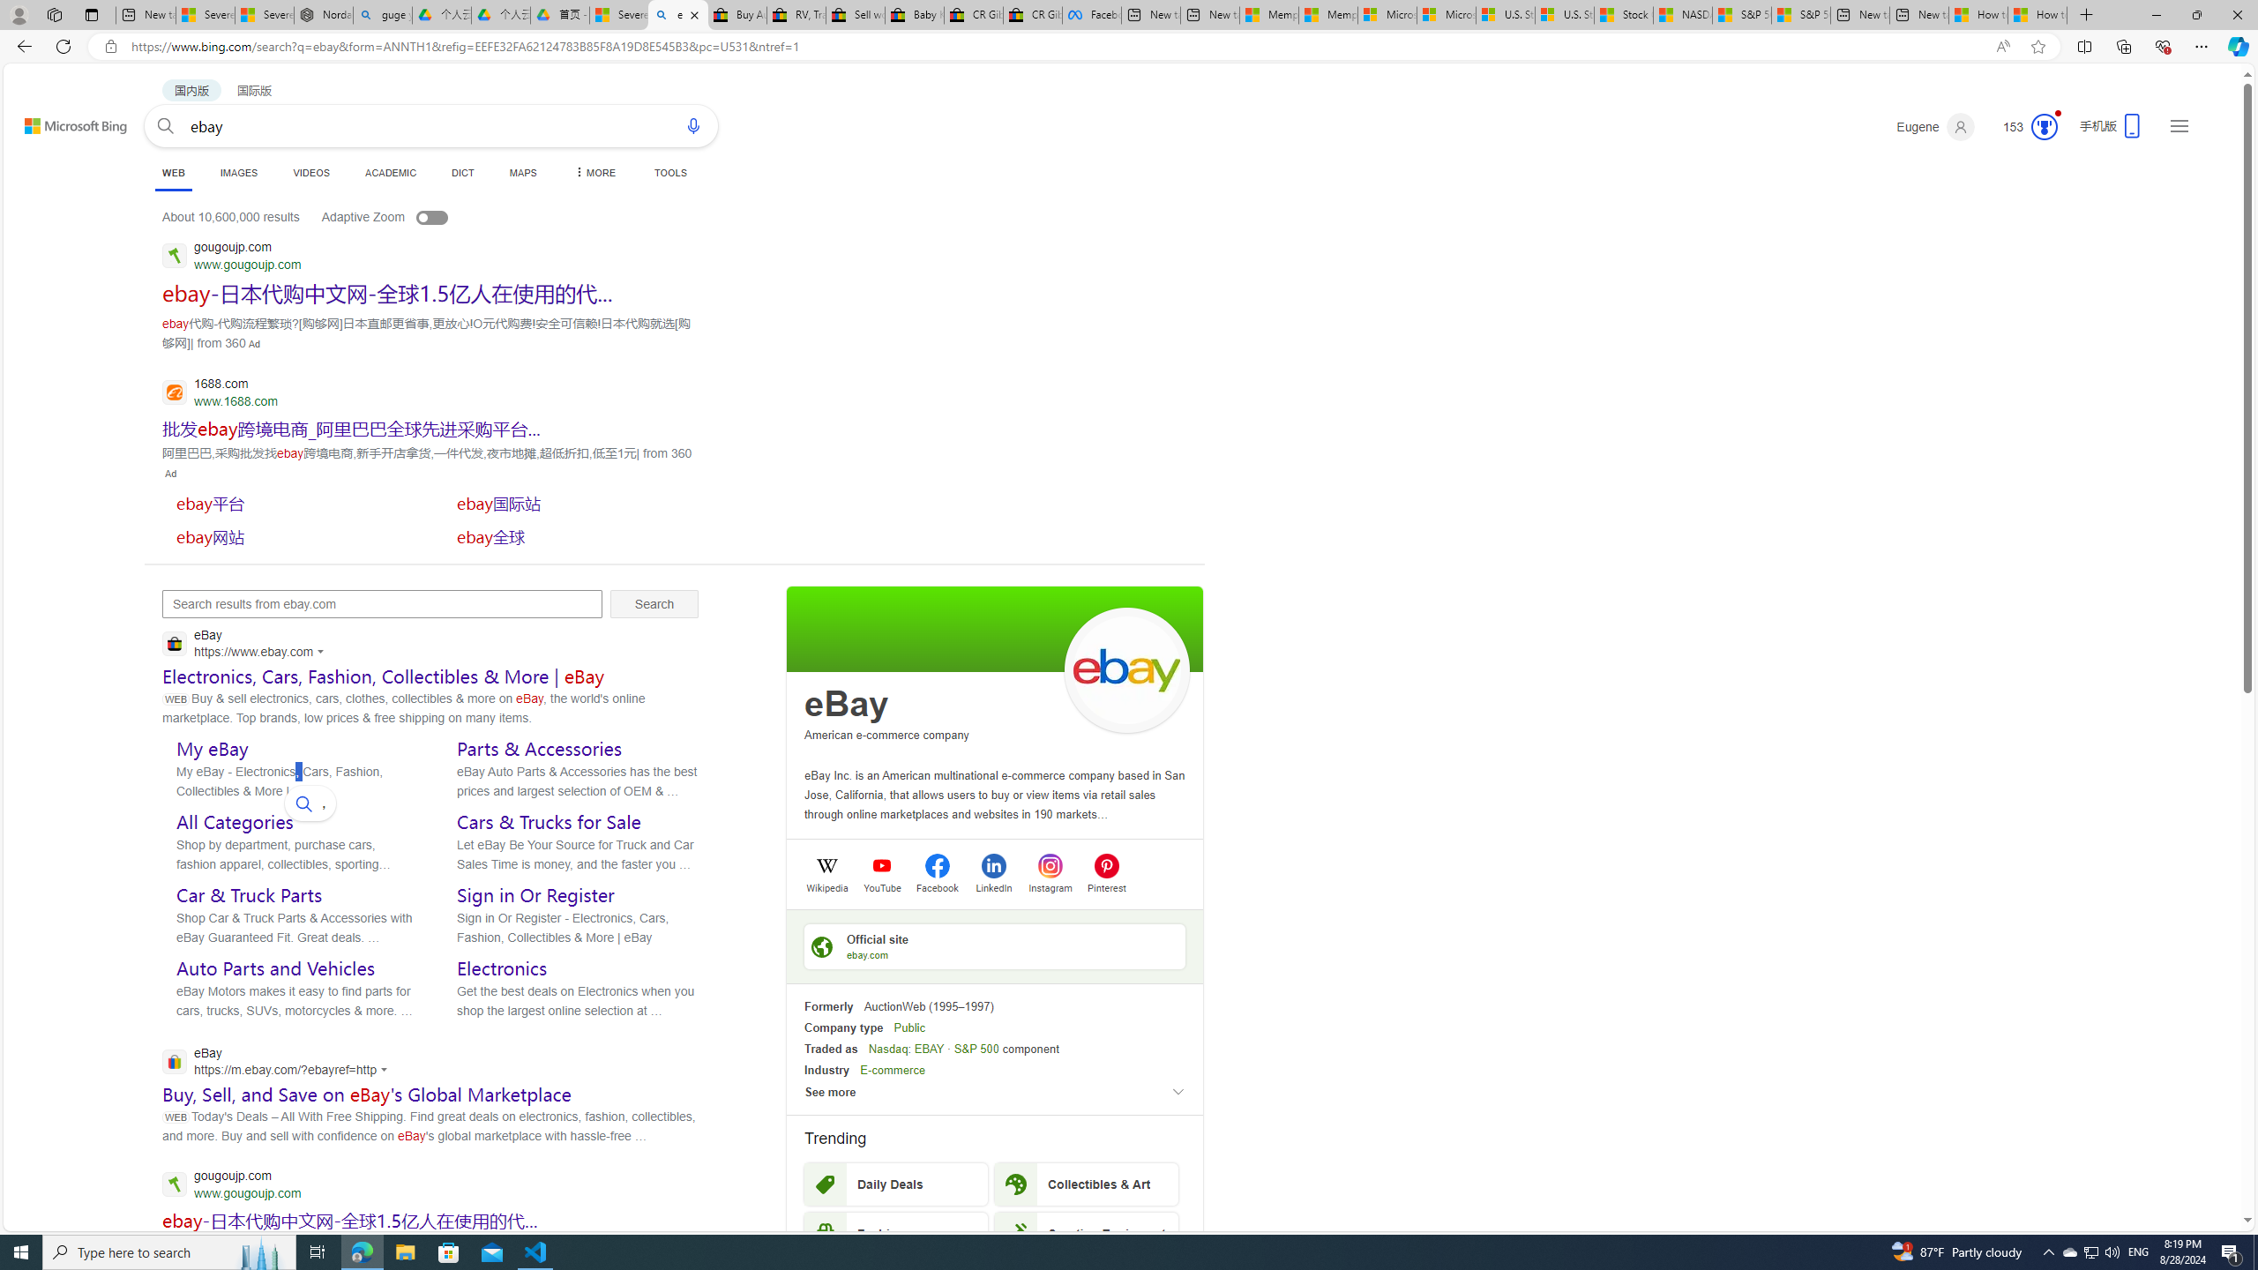 Image resolution: width=2258 pixels, height=1270 pixels. I want to click on E-commerce, so click(893, 1071).